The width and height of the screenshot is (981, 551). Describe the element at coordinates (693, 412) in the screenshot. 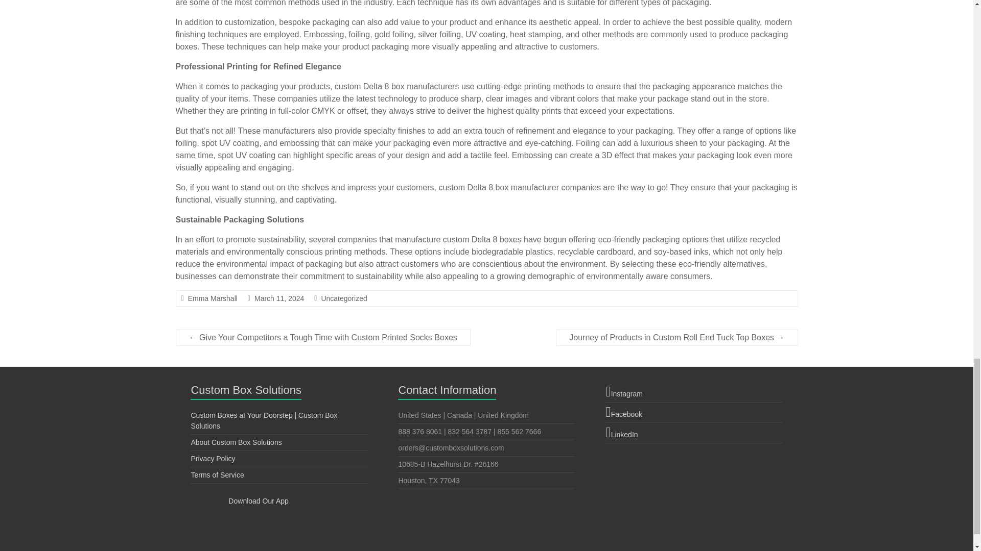

I see `Visit Custom Box Printing on Facebook` at that location.